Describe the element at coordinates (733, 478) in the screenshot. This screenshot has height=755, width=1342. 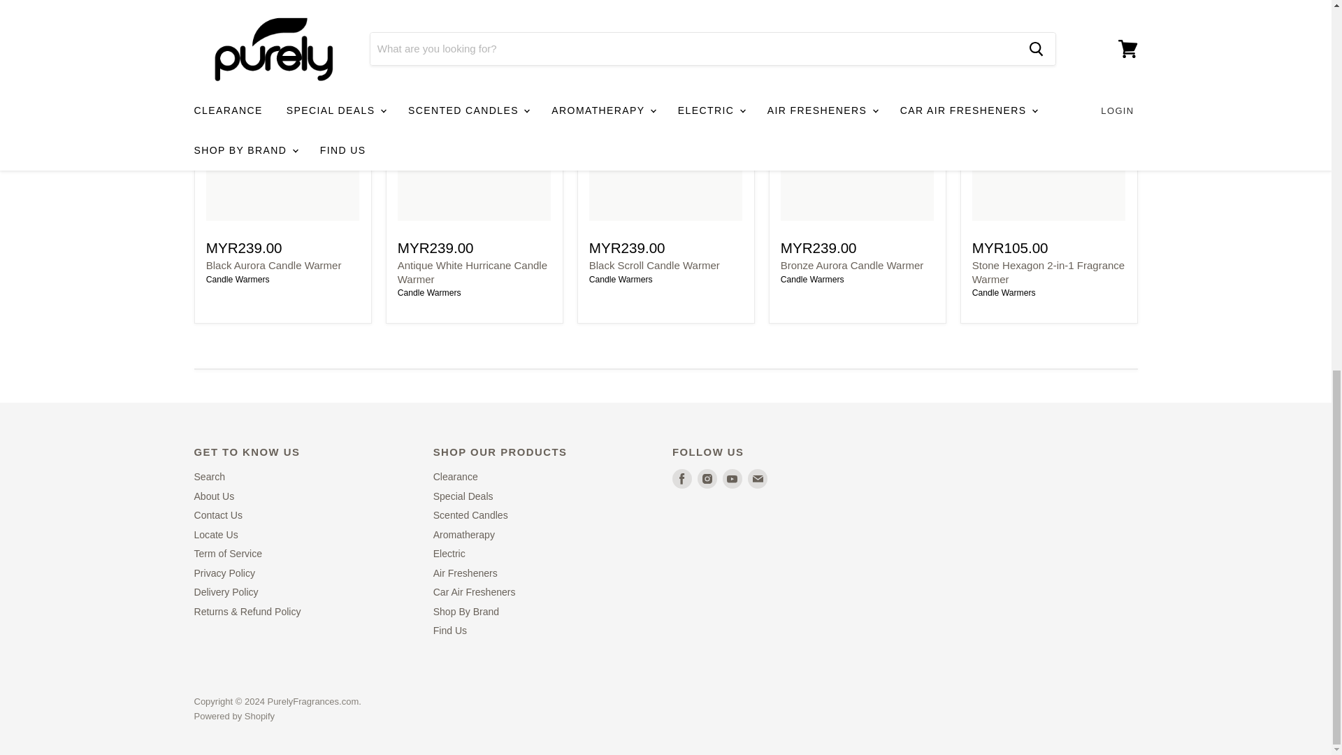
I see `Youtube` at that location.